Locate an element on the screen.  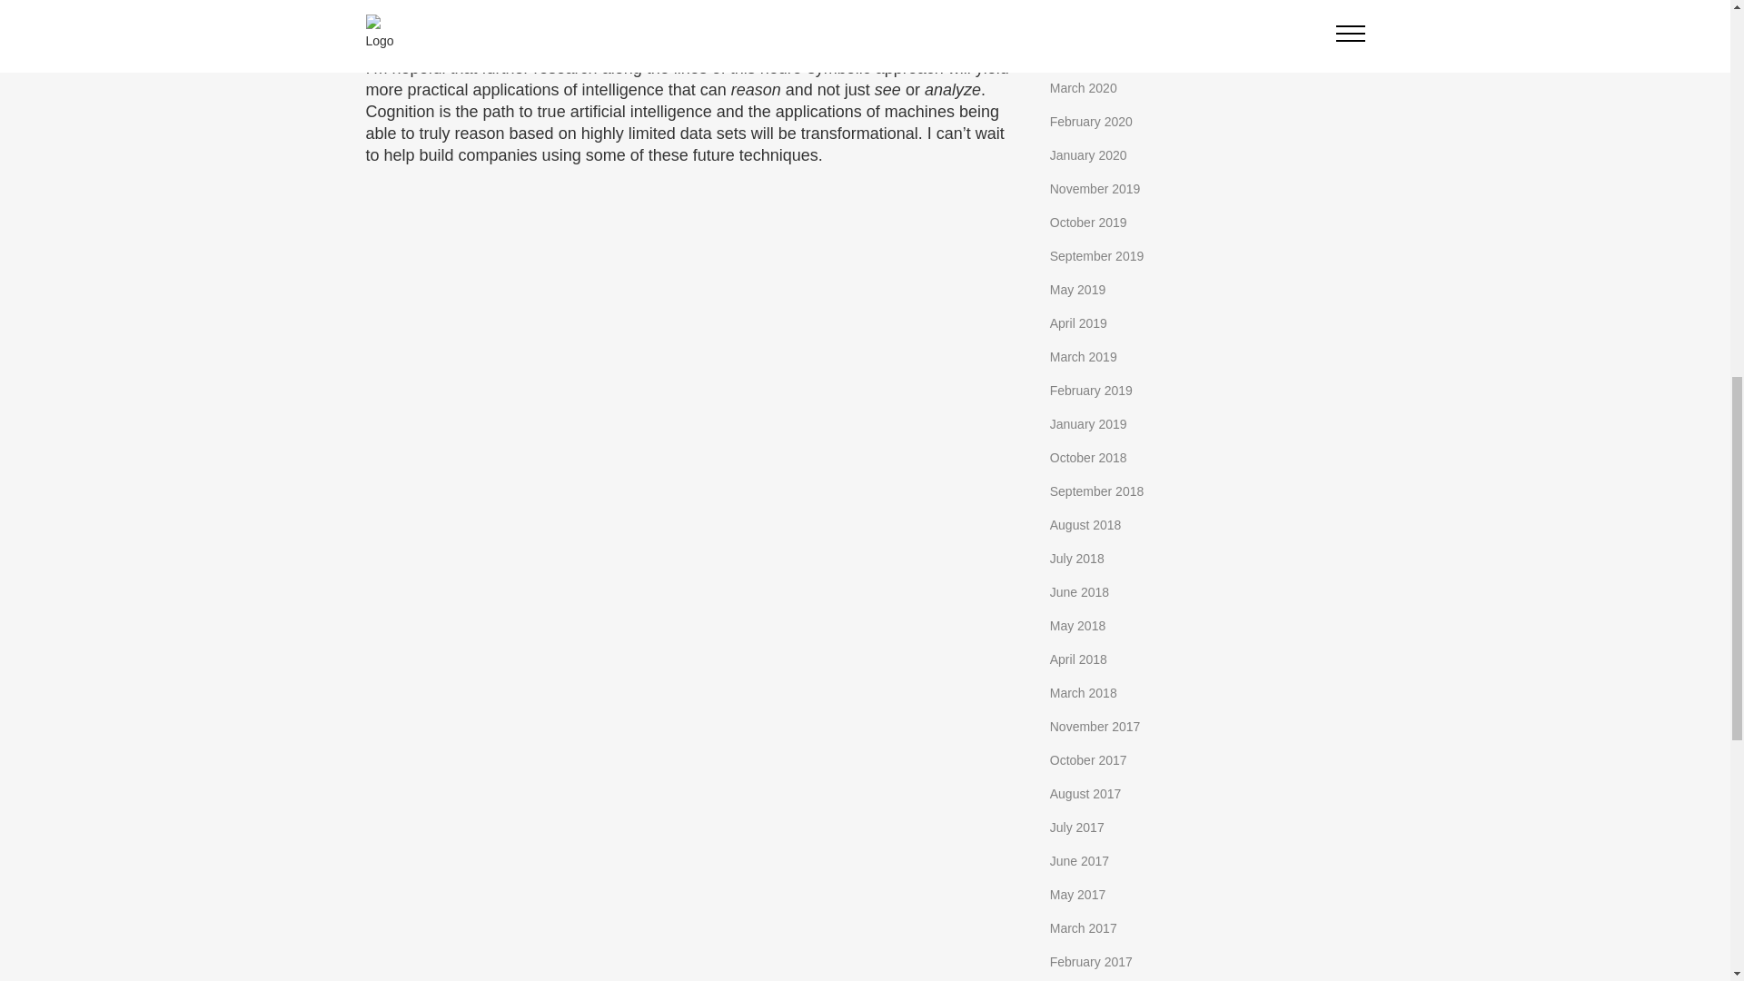
March 2019 is located at coordinates (1083, 356).